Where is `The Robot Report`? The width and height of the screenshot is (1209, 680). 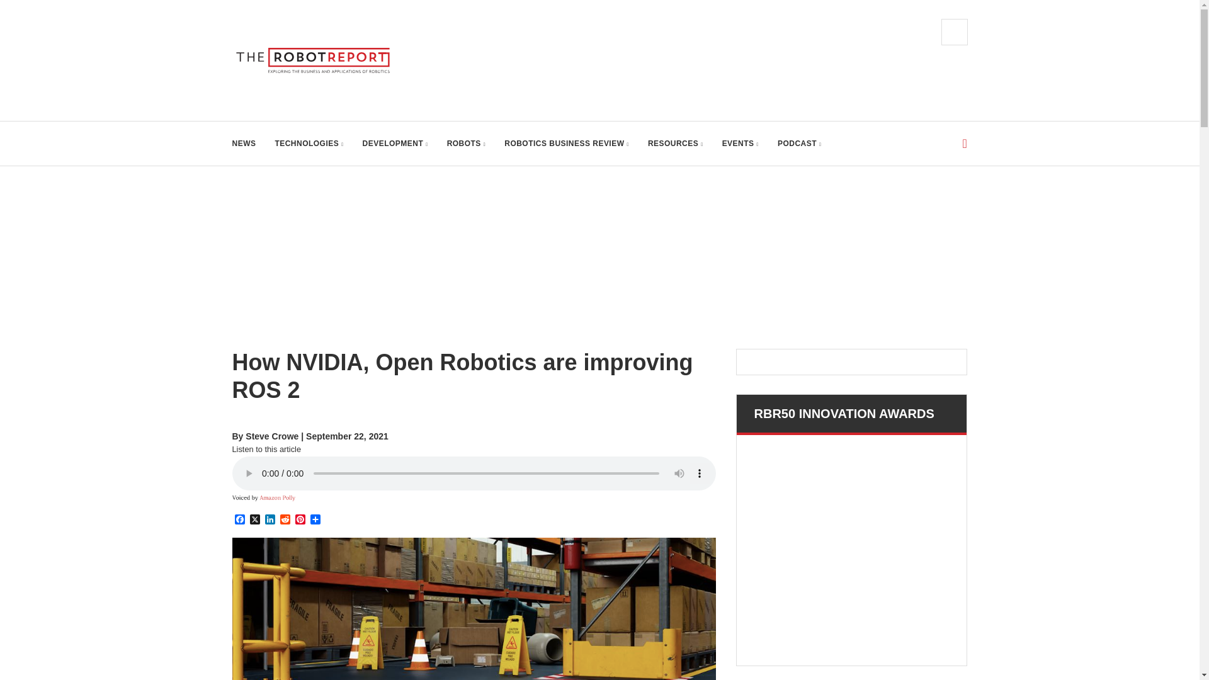
The Robot Report is located at coordinates (316, 60).